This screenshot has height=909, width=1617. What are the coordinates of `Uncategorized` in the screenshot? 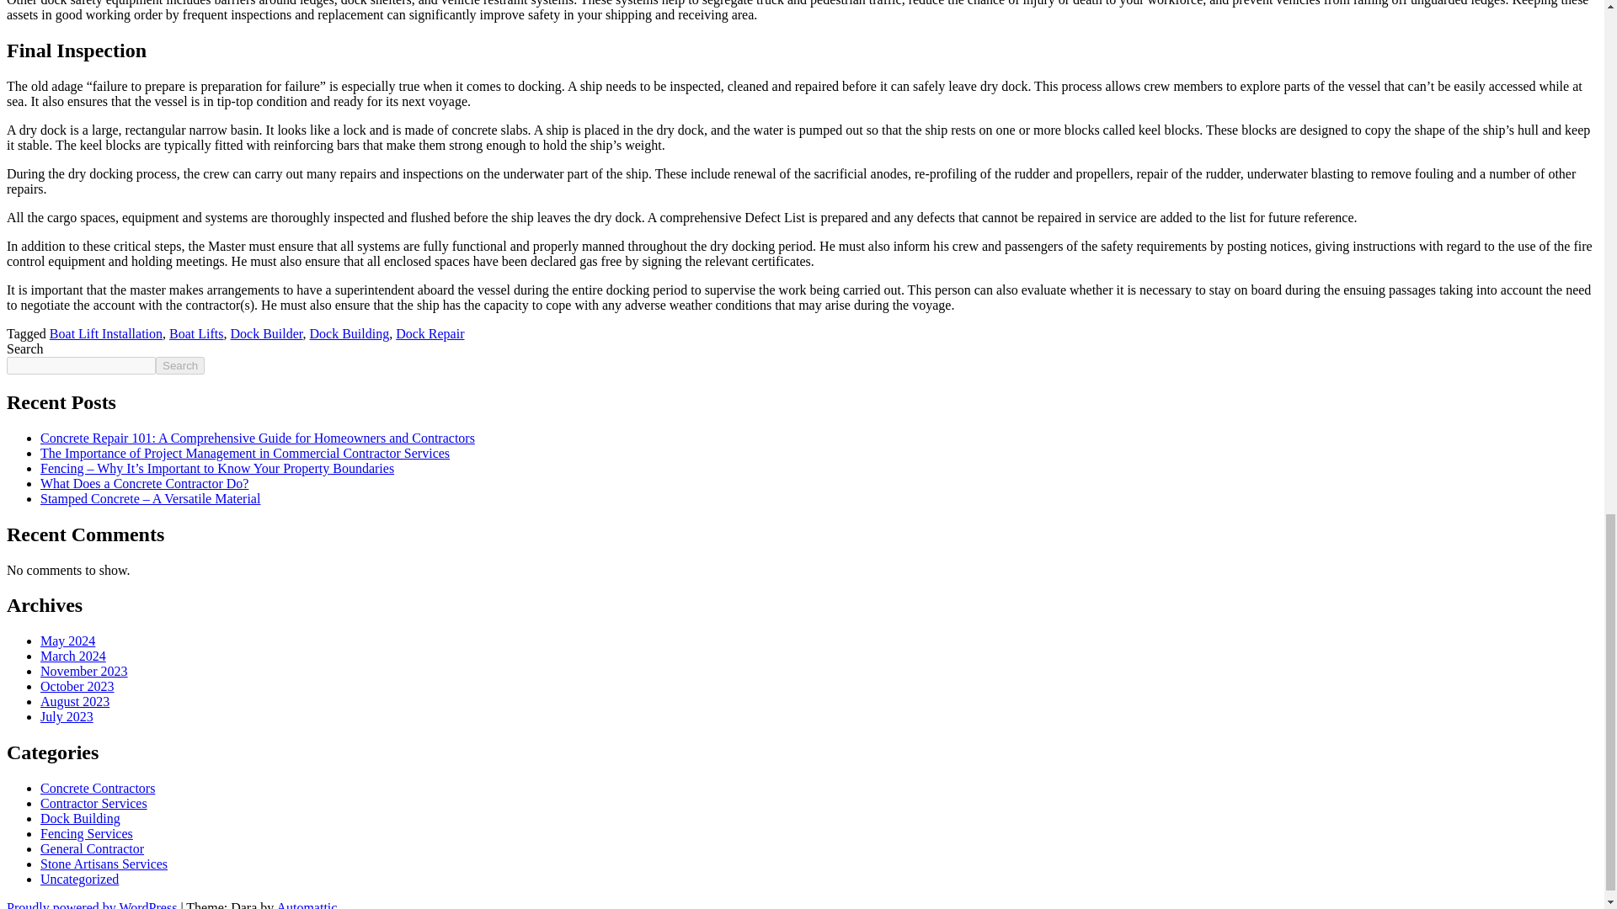 It's located at (79, 879).